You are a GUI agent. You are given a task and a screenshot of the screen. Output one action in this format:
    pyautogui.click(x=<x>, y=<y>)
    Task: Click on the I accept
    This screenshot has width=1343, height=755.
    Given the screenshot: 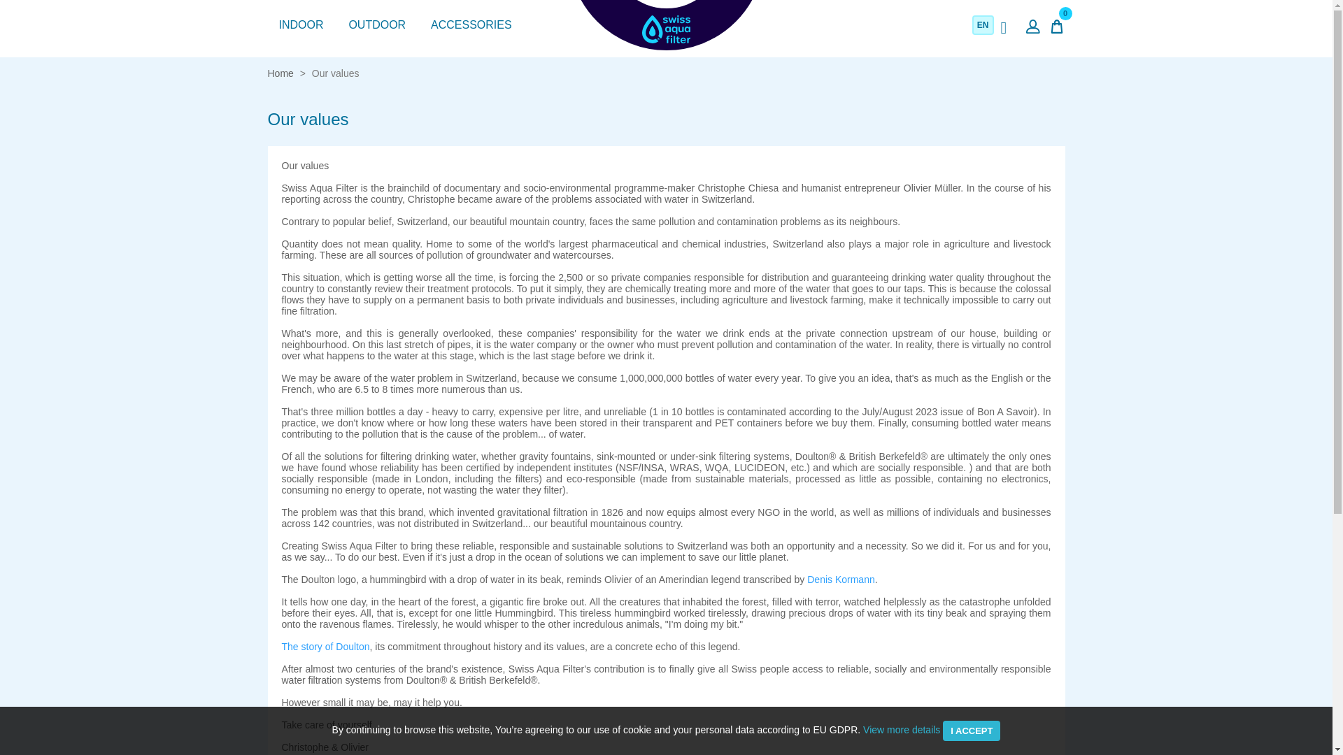 What is the action you would take?
    pyautogui.click(x=971, y=731)
    